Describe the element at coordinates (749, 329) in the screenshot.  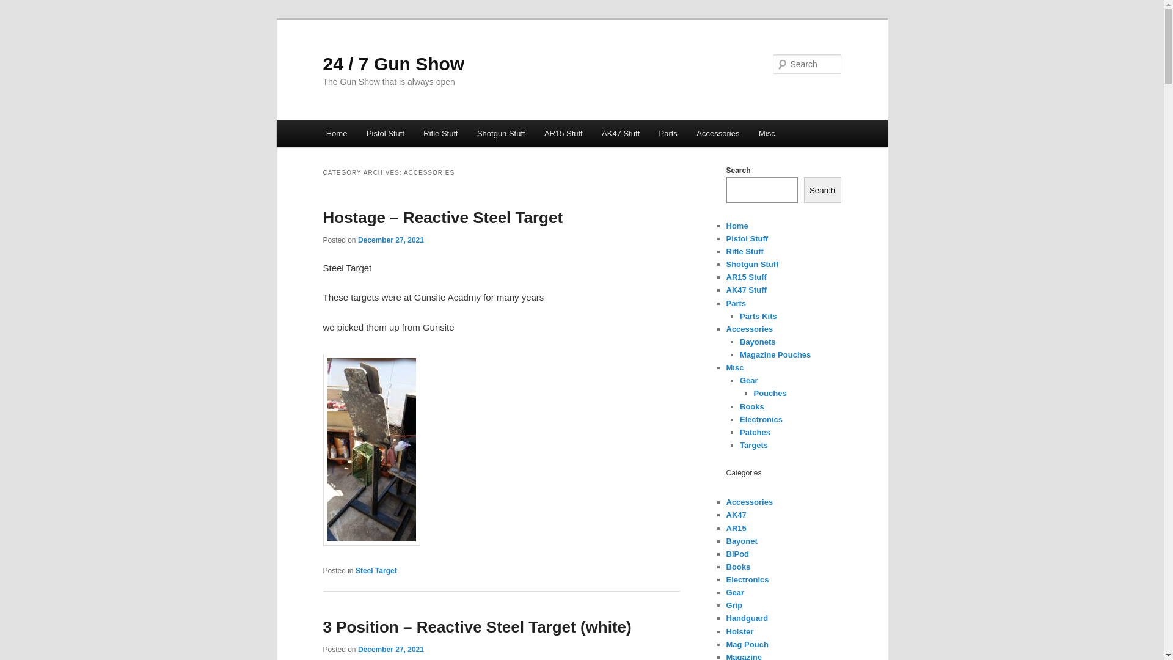
I see `Accessories` at that location.